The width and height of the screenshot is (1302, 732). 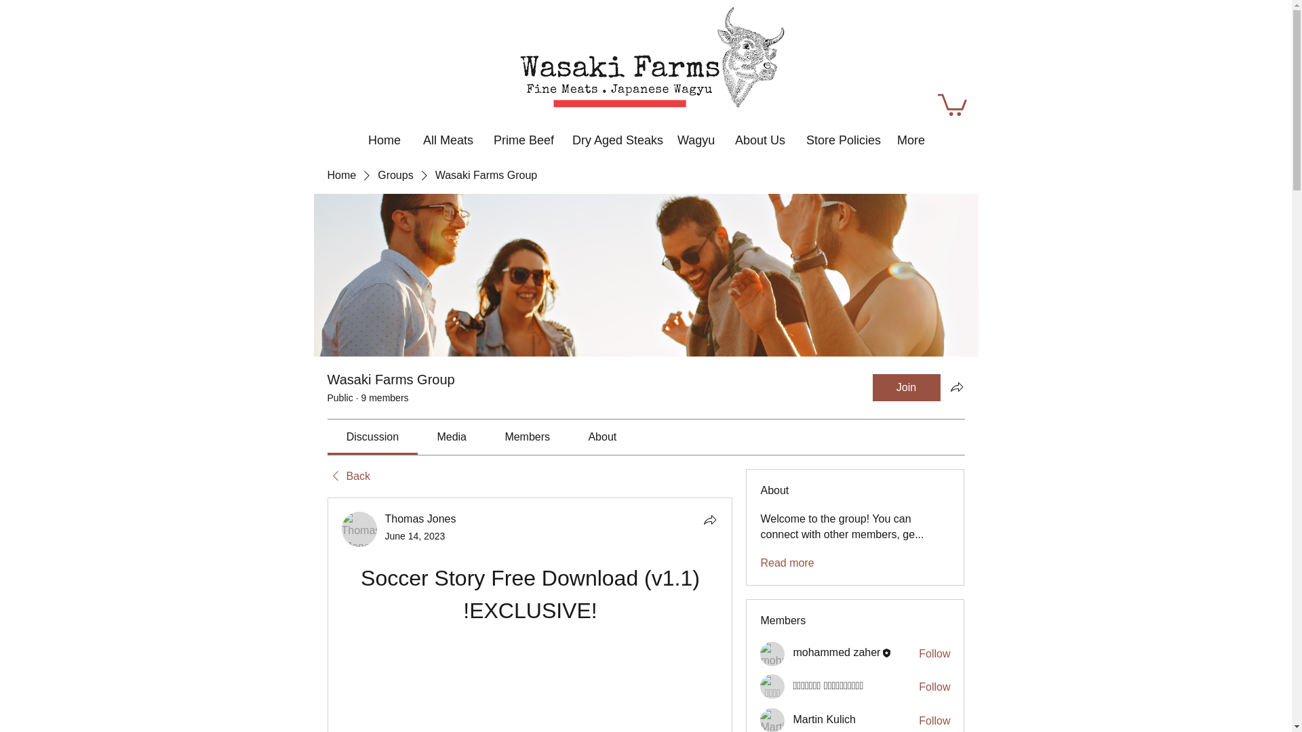 I want to click on Dry Aged Steaks, so click(x=612, y=134).